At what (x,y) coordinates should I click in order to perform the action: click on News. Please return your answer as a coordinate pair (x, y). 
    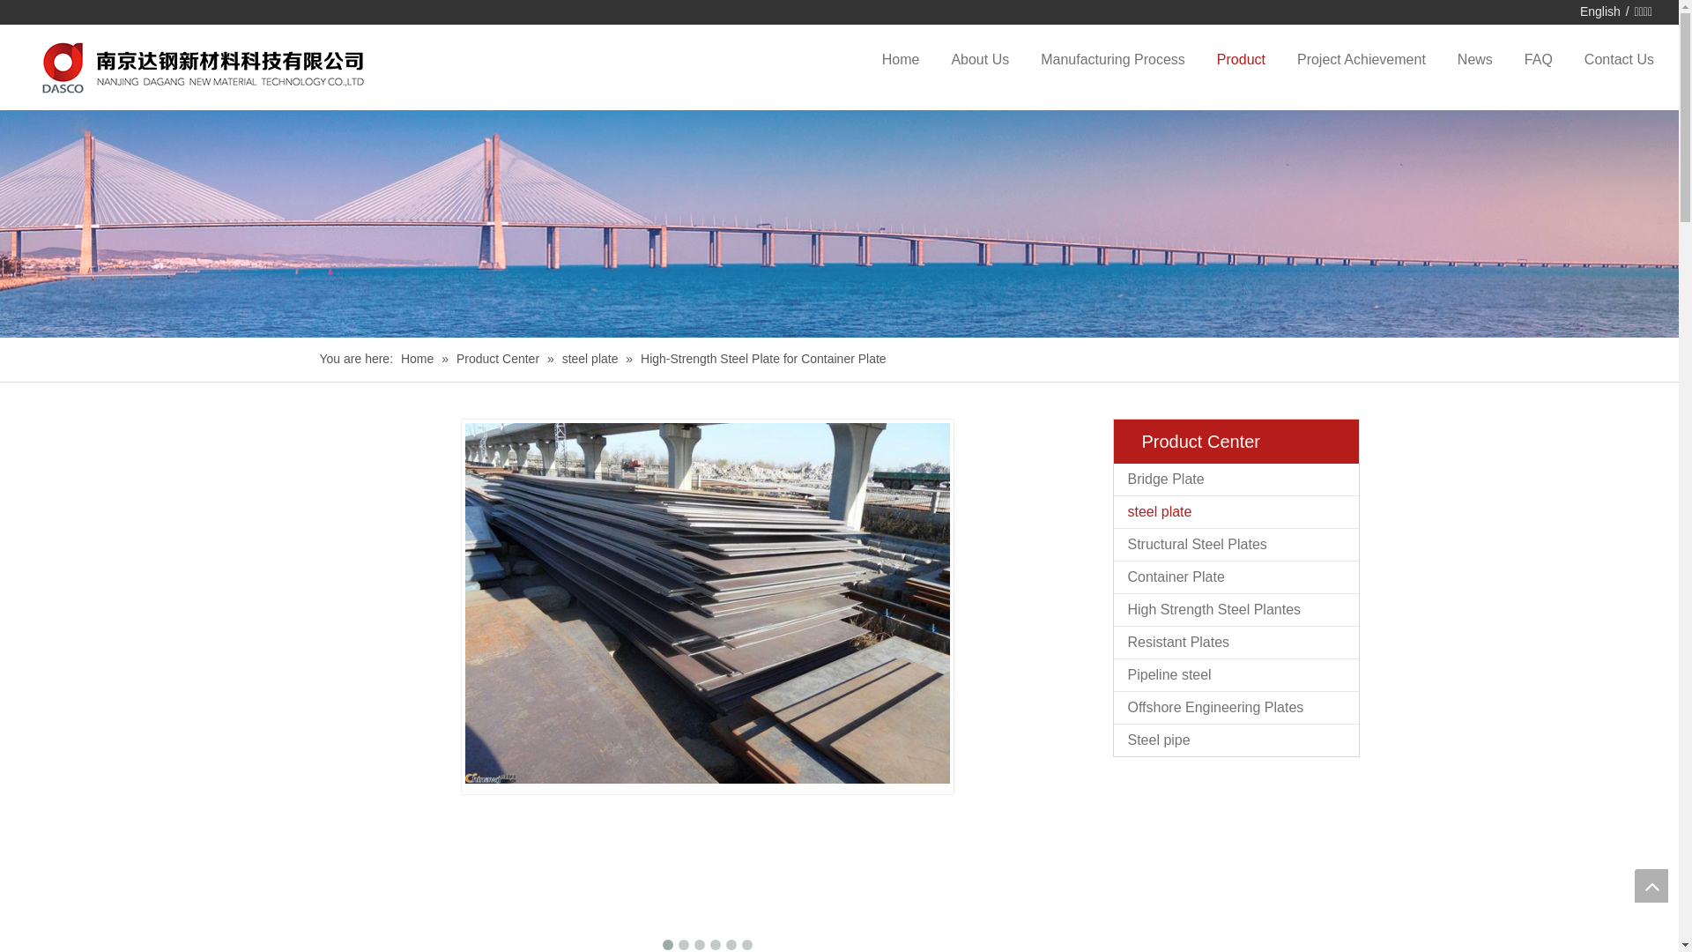
    Looking at the image, I should click on (1475, 60).